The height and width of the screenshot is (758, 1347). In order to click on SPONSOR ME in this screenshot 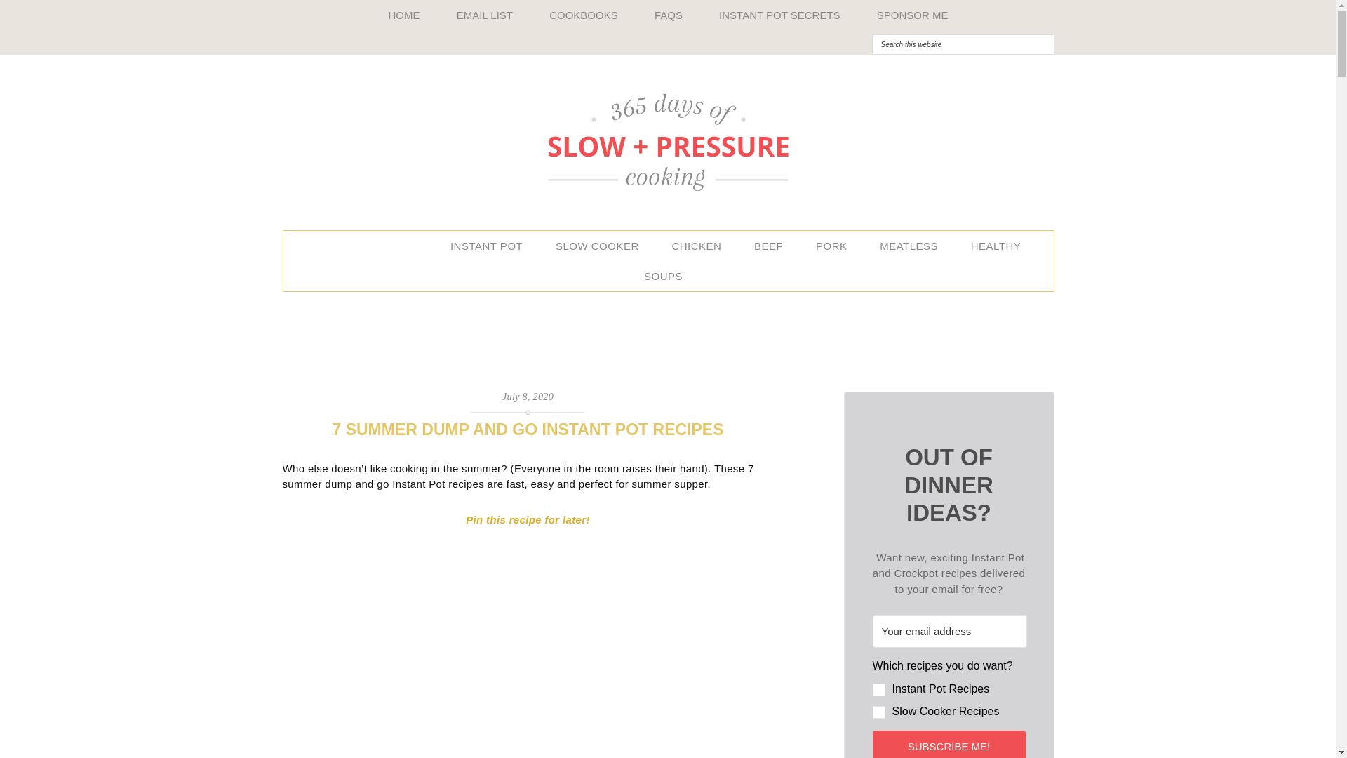, I will do `click(913, 15)`.